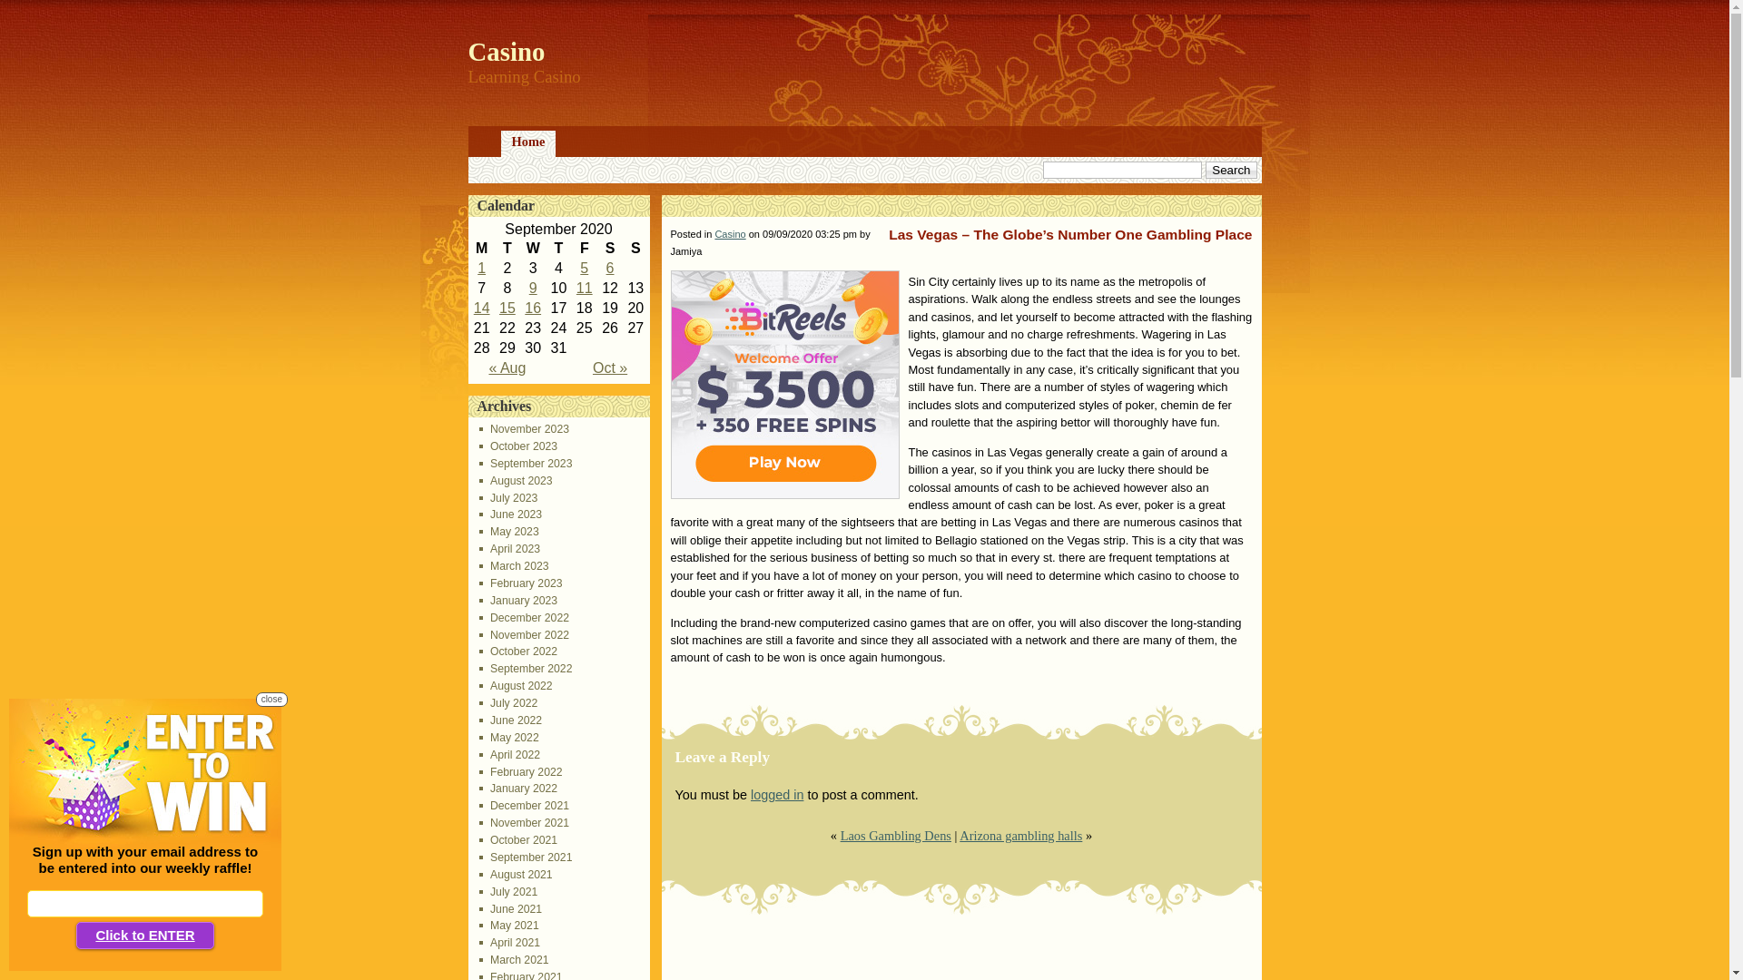 This screenshot has height=980, width=1743. What do you see at coordinates (527, 464) in the screenshot?
I see `September 2023` at bounding box center [527, 464].